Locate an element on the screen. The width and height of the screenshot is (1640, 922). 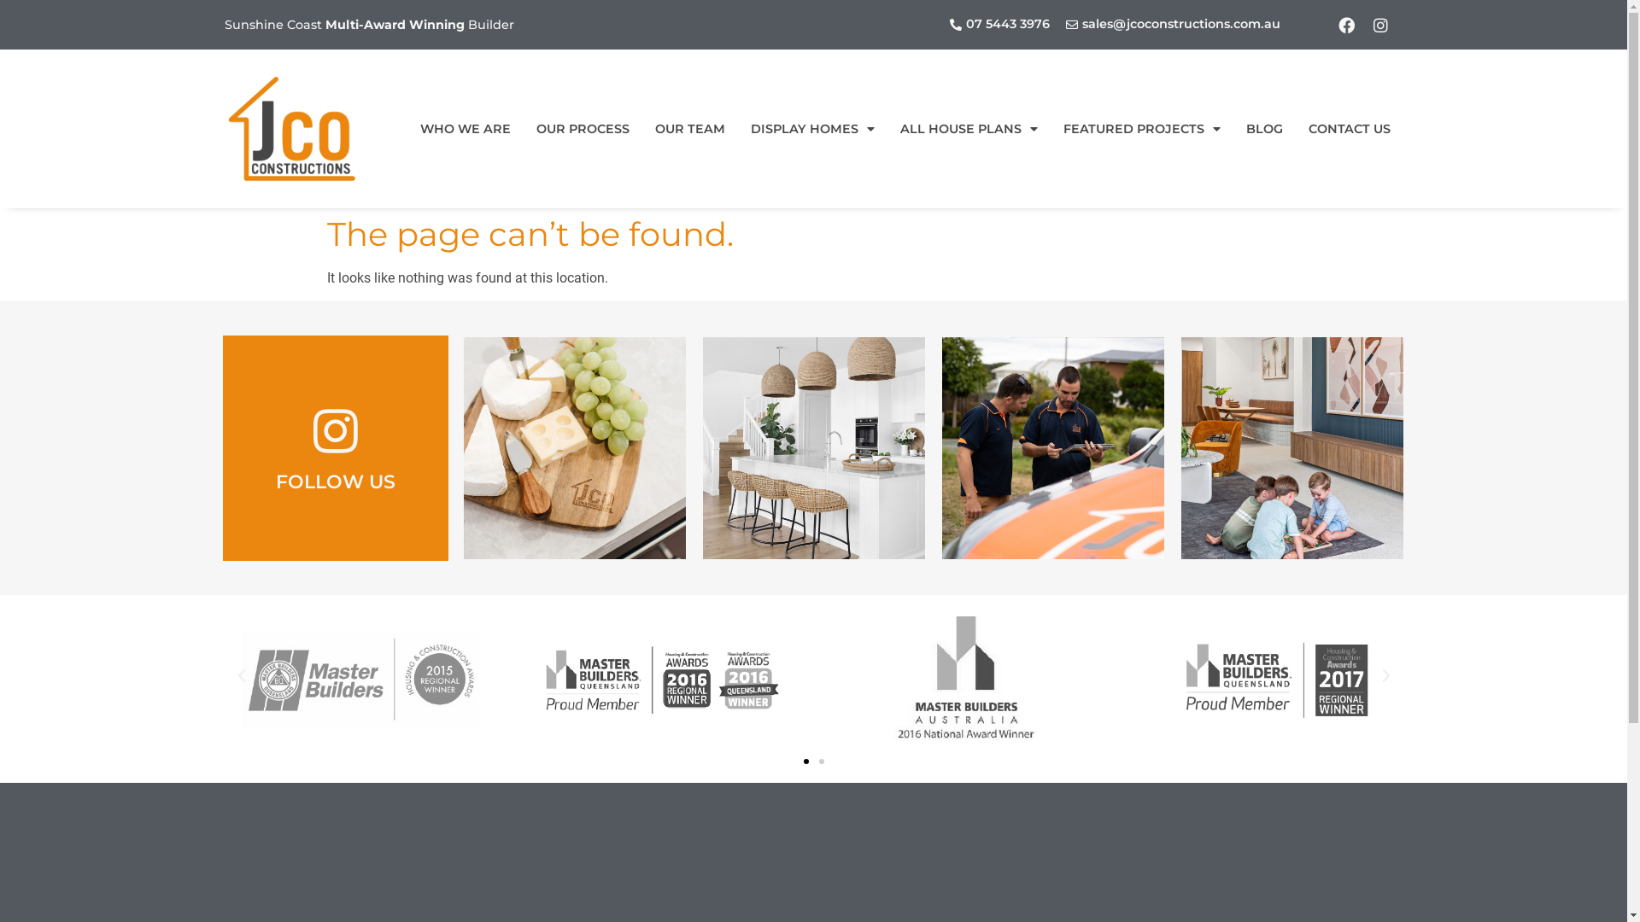
DISPLAY HOMES is located at coordinates (813, 129).